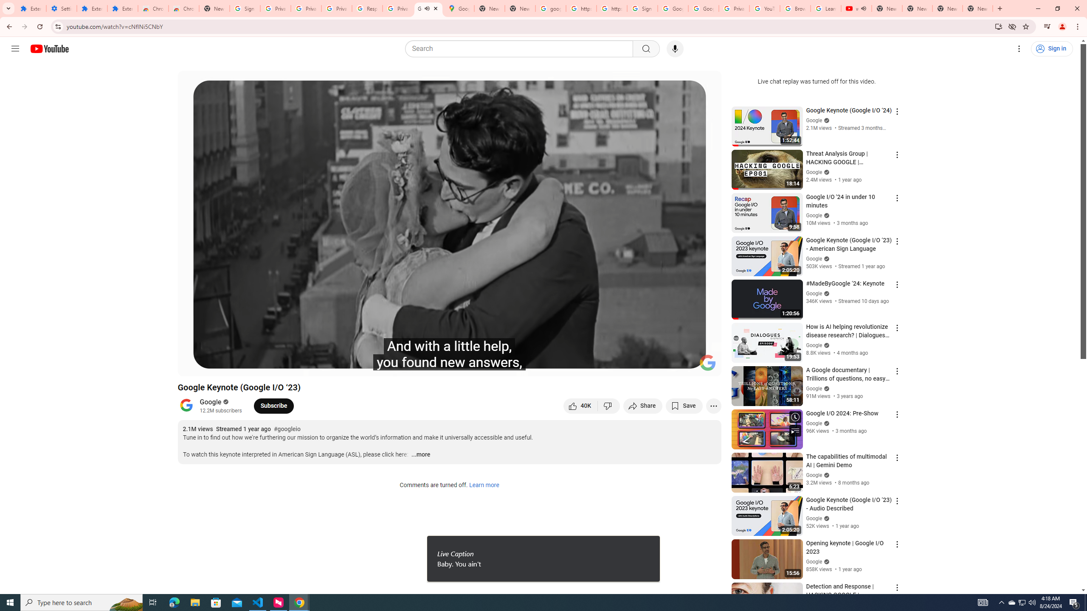 The width and height of the screenshot is (1087, 611). I want to click on Autoplay is on, so click(604, 366).